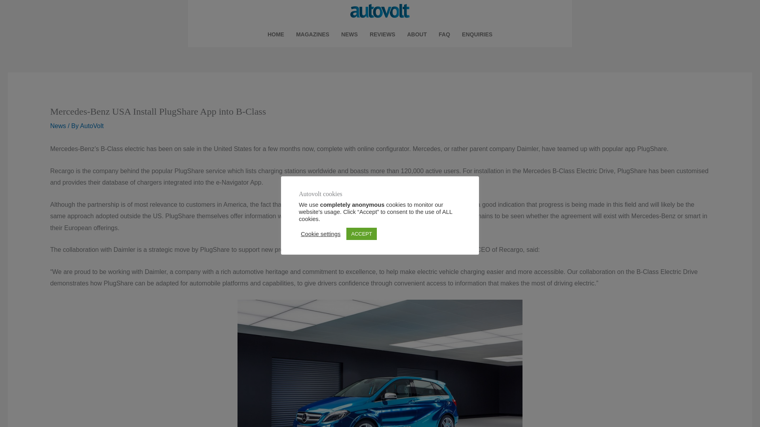  What do you see at coordinates (349, 34) in the screenshot?
I see `NEWS` at bounding box center [349, 34].